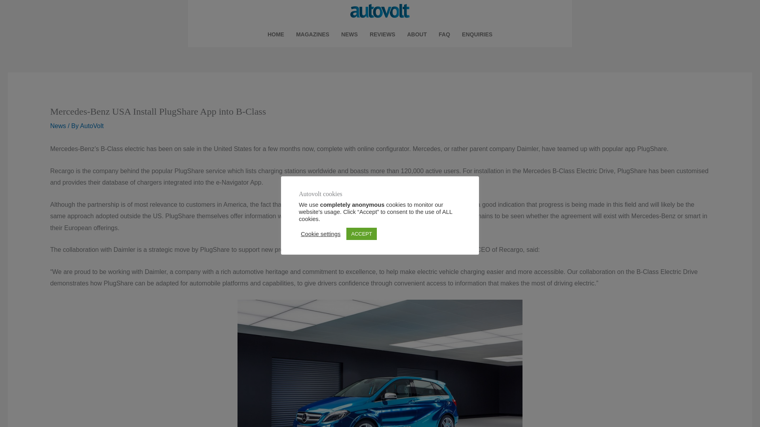  What do you see at coordinates (349, 34) in the screenshot?
I see `NEWS` at bounding box center [349, 34].